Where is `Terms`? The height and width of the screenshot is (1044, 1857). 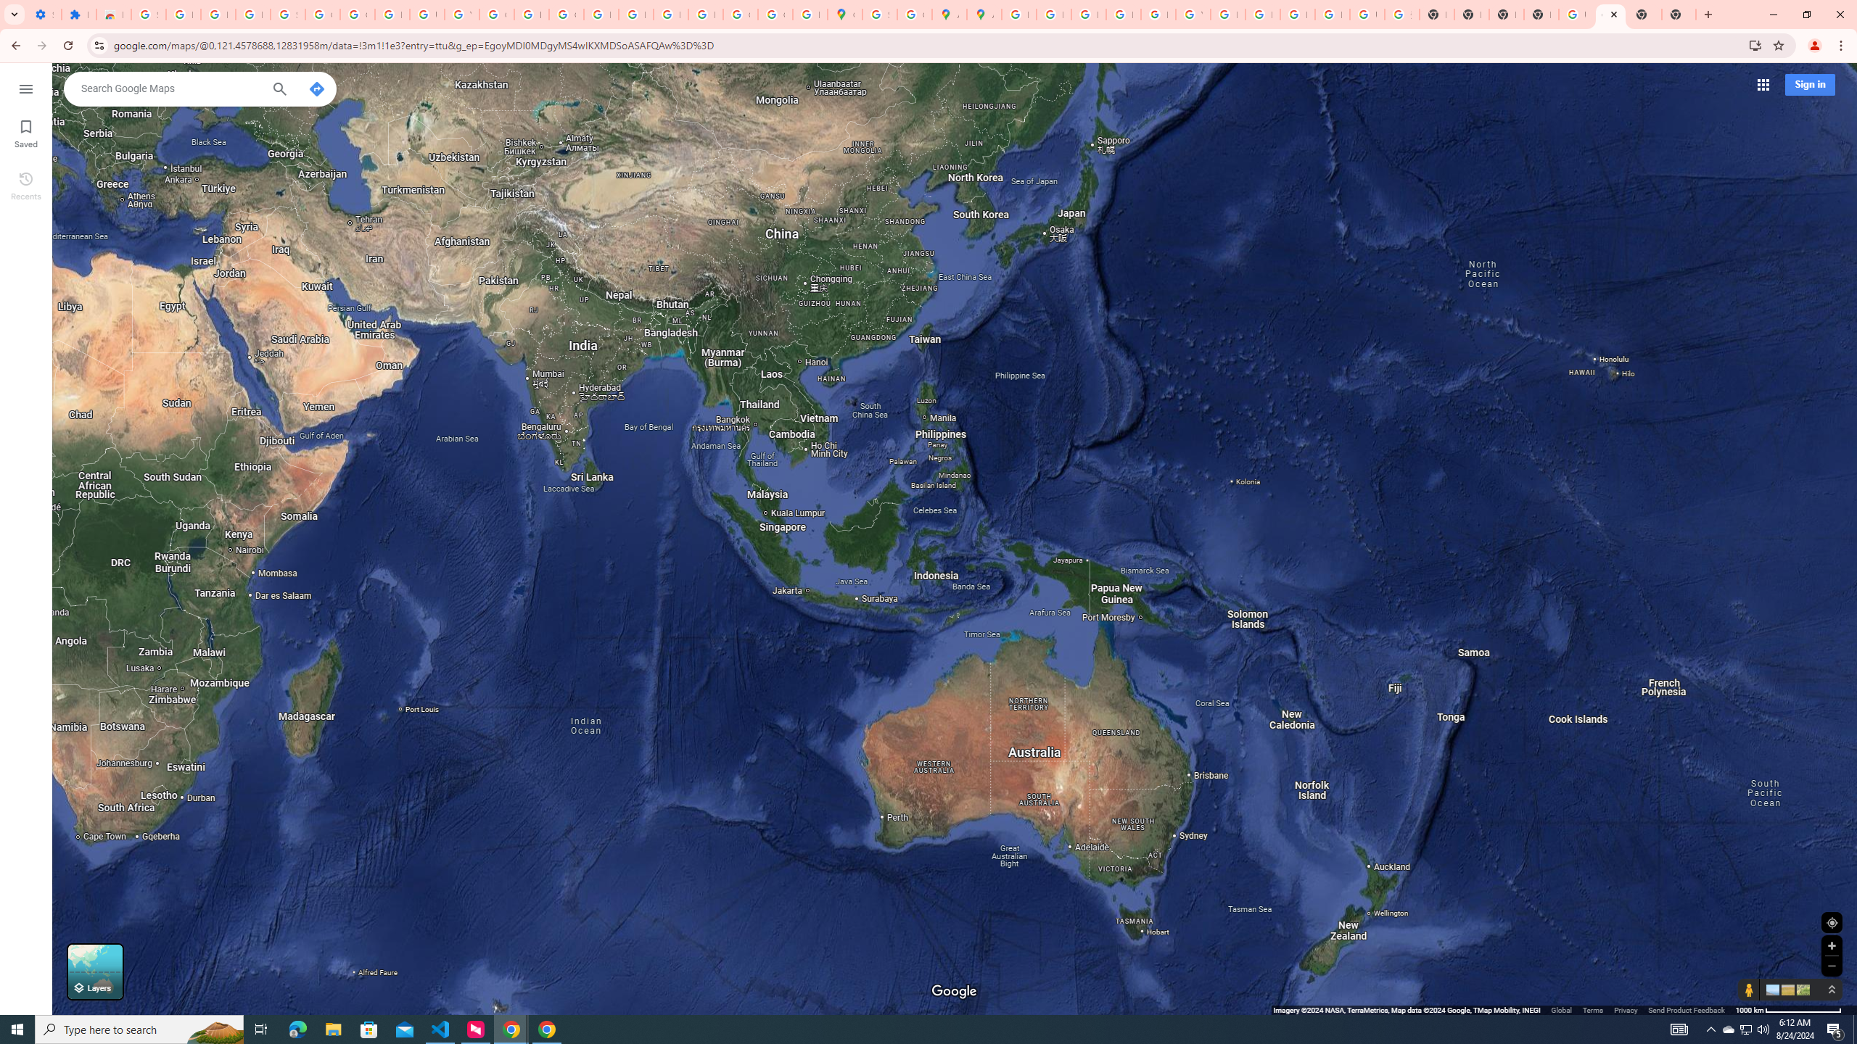 Terms is located at coordinates (1593, 1009).